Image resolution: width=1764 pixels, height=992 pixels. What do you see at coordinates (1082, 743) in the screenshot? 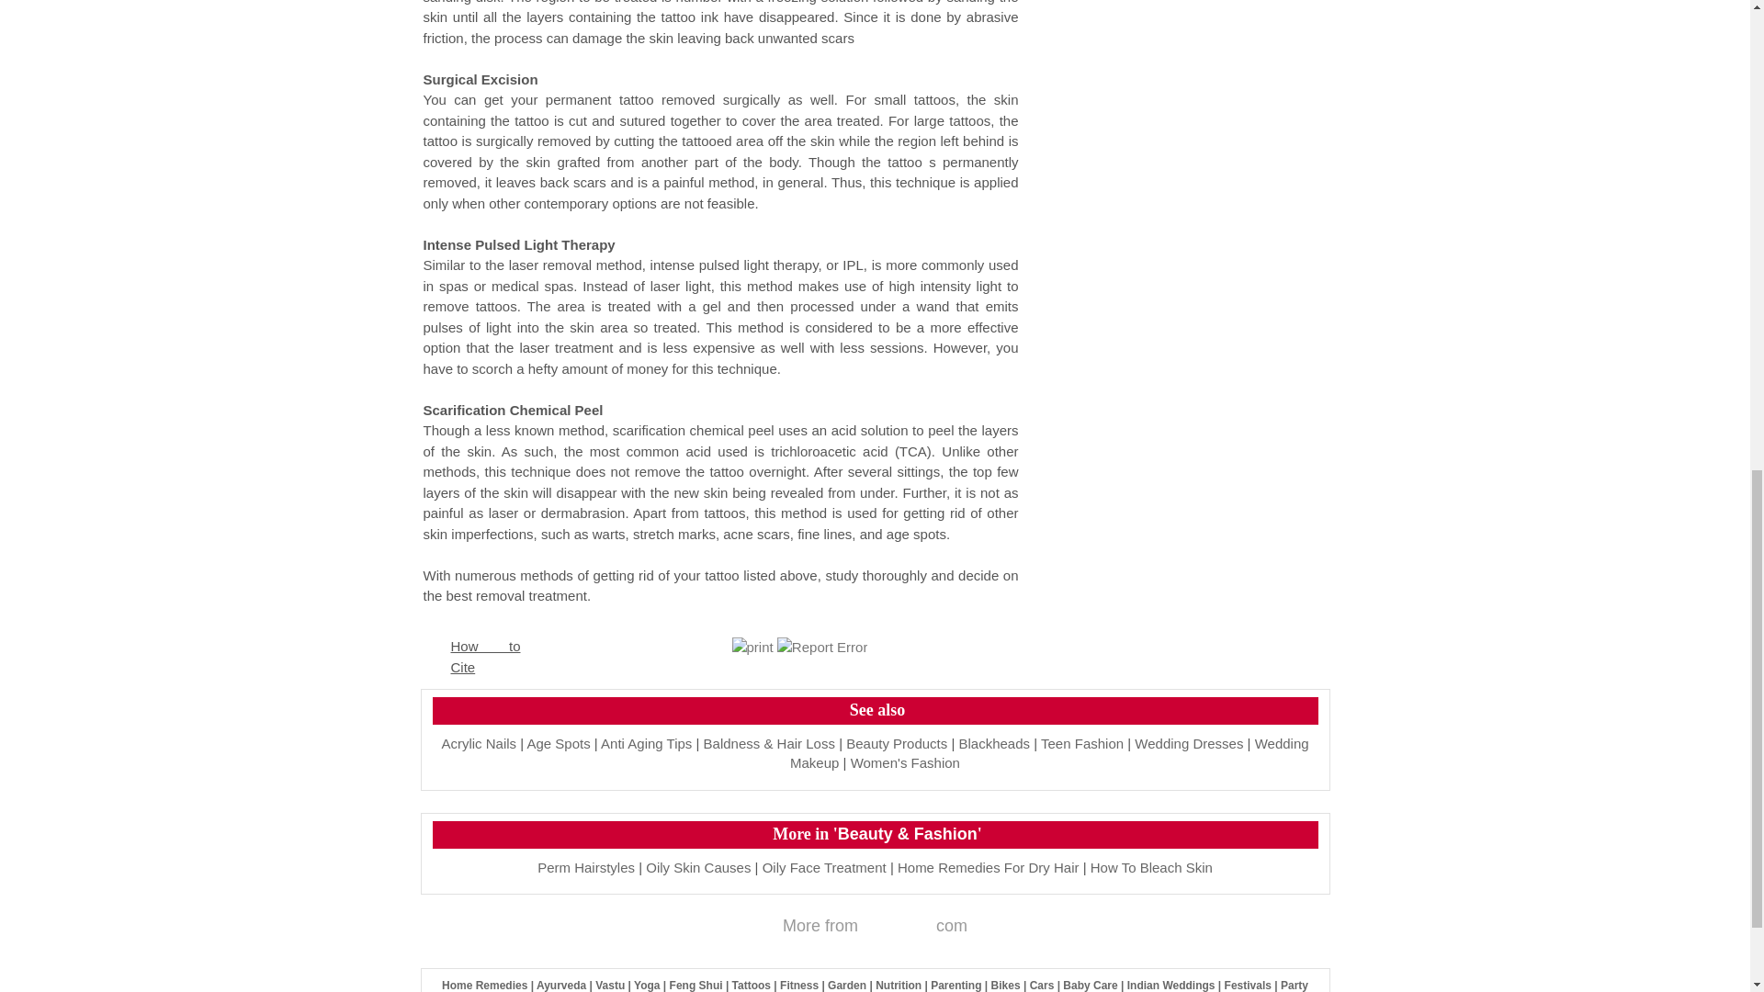
I see `Teen Fashion` at bounding box center [1082, 743].